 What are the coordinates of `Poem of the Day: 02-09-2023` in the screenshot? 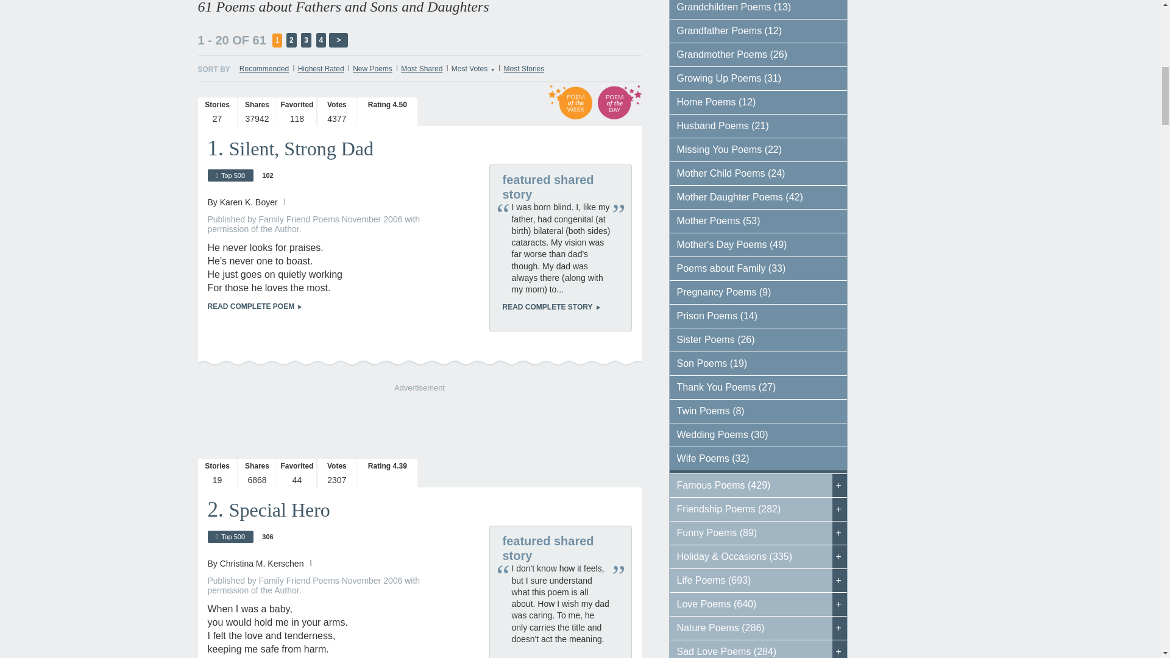 It's located at (619, 102).